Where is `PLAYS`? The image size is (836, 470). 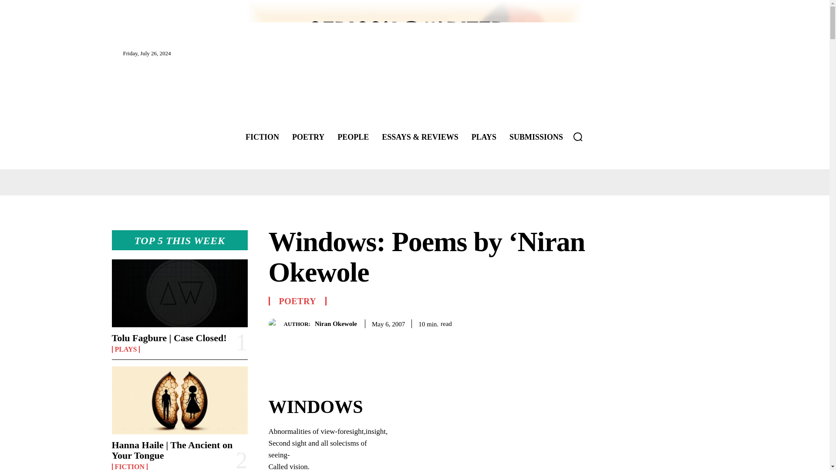 PLAYS is located at coordinates (484, 137).